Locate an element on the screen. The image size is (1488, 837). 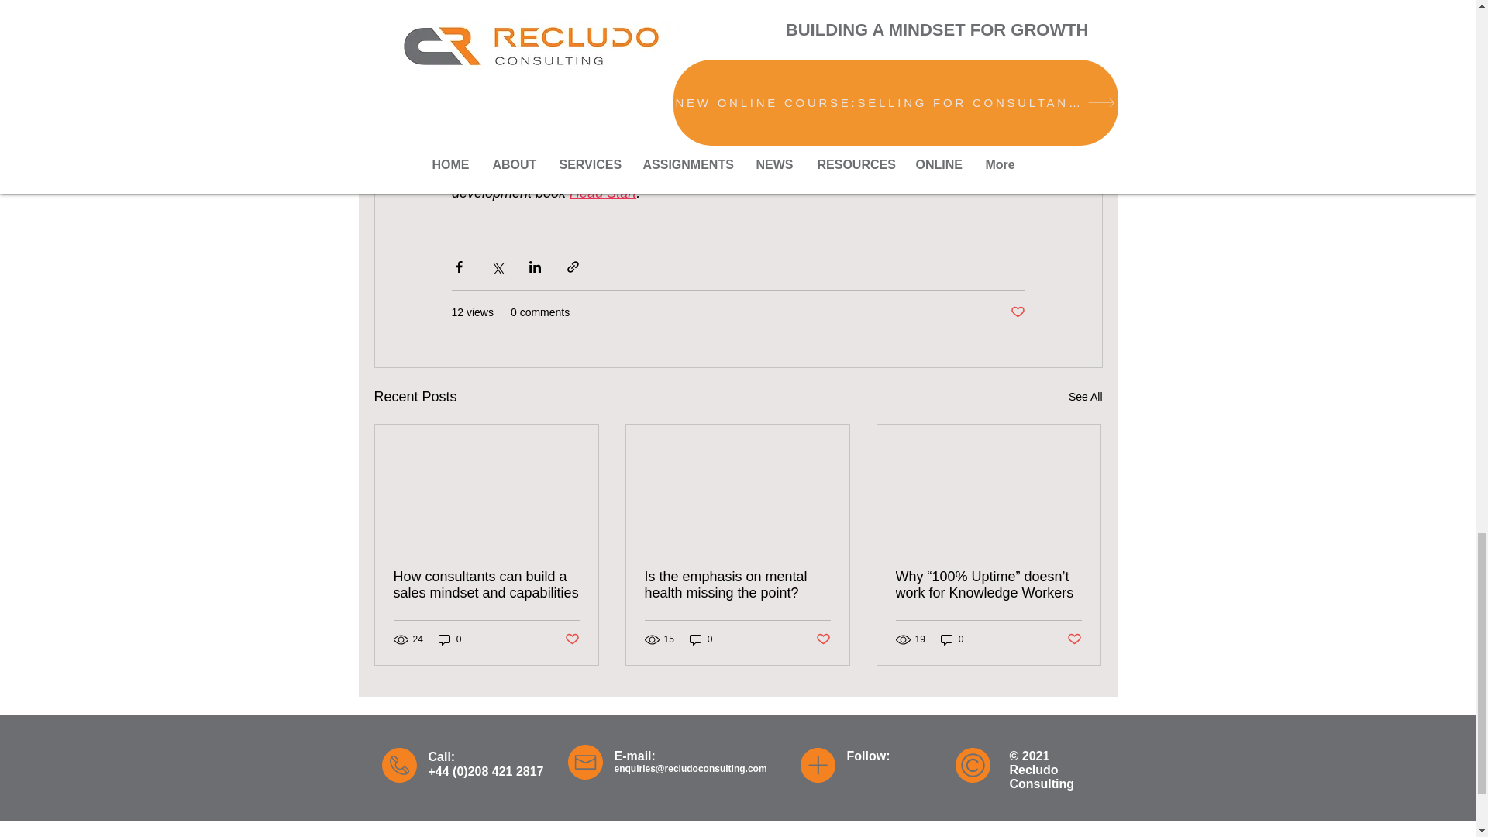
How consultants can build a sales mindset and capabilities is located at coordinates (487, 585).